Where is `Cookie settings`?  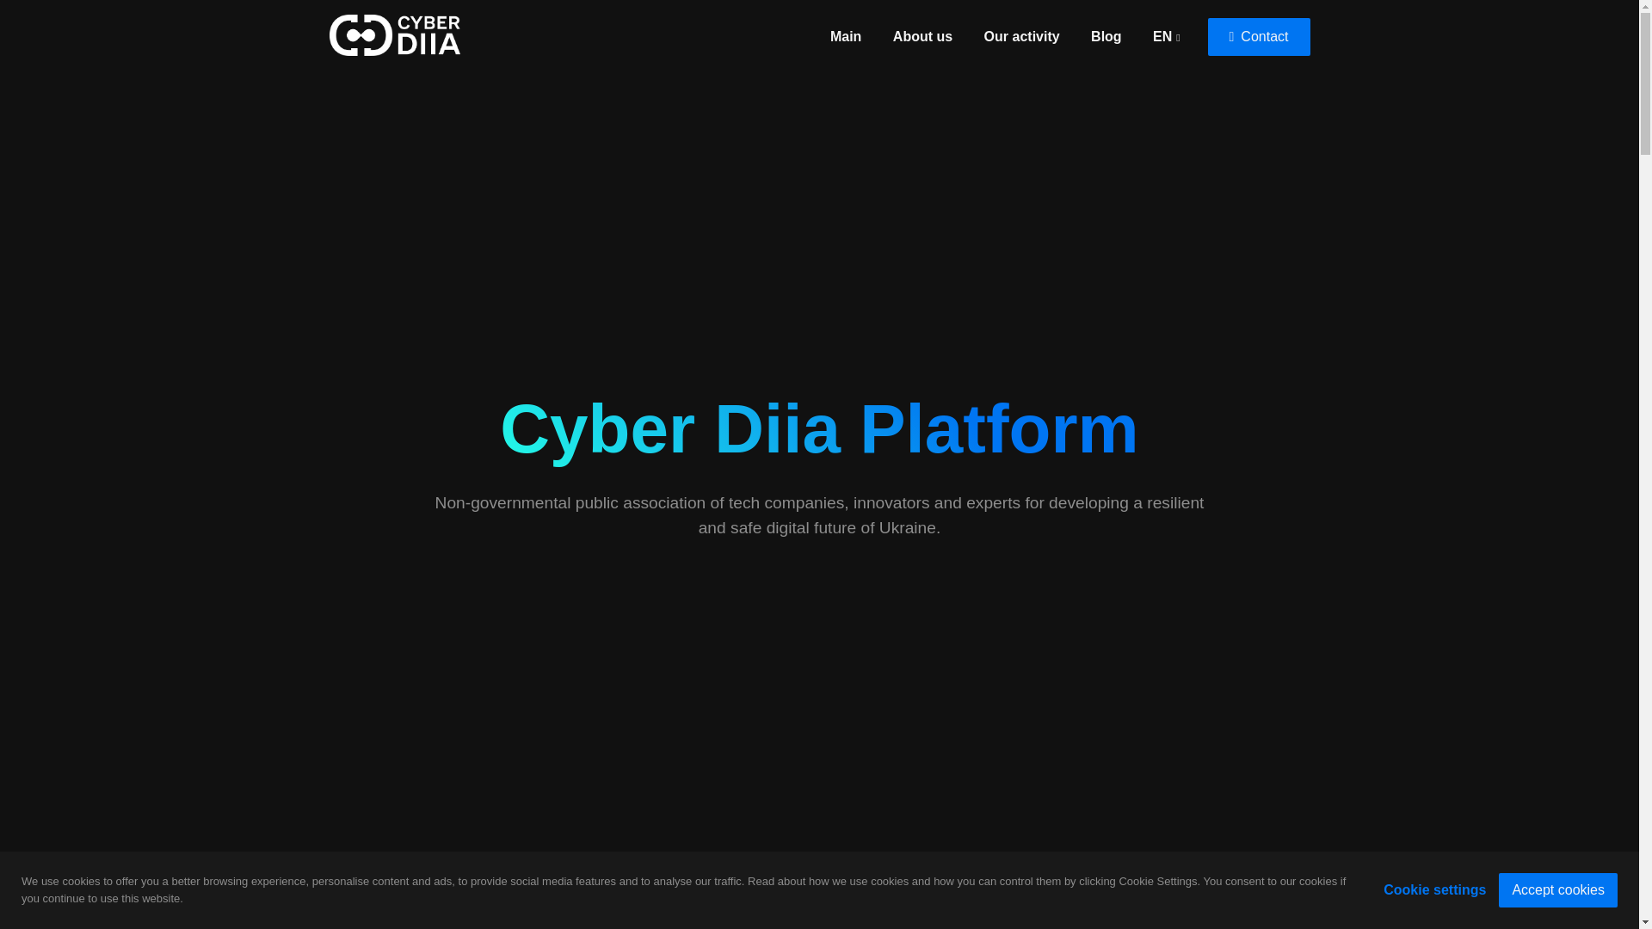 Cookie settings is located at coordinates (1434, 889).